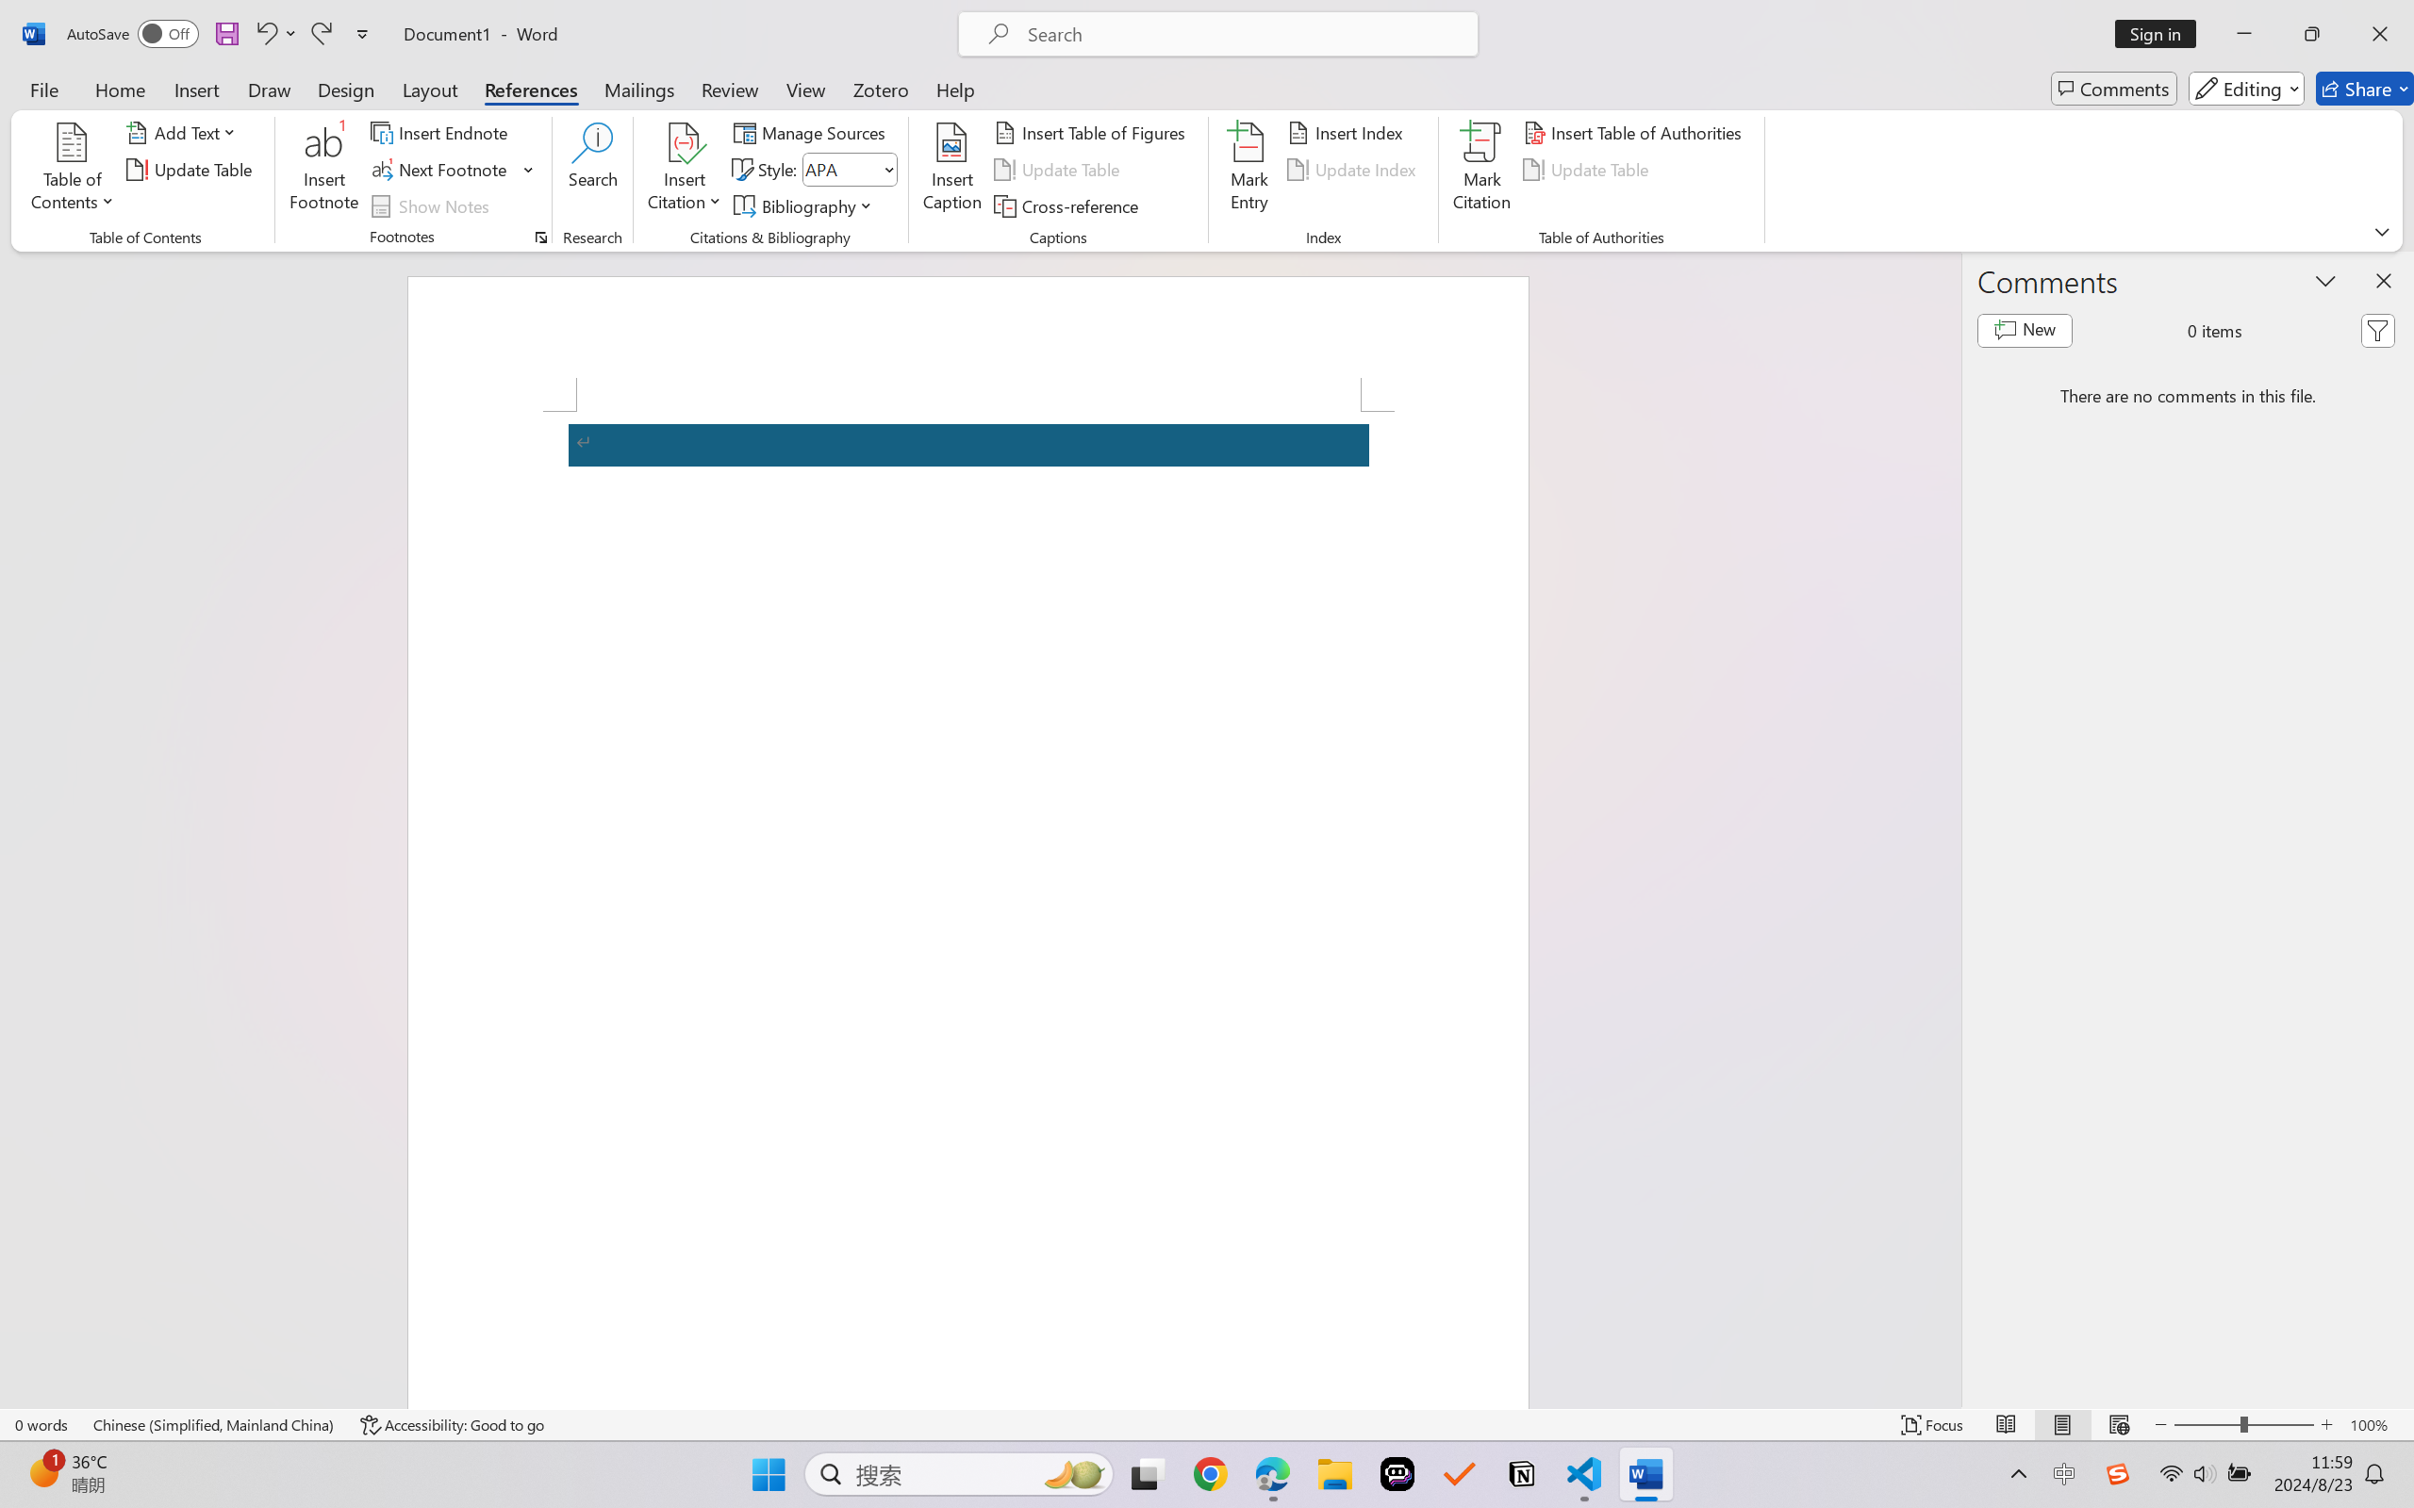 The width and height of the screenshot is (2414, 1508). Describe the element at coordinates (541, 238) in the screenshot. I see `Footnote and Endnote Dialog...` at that location.